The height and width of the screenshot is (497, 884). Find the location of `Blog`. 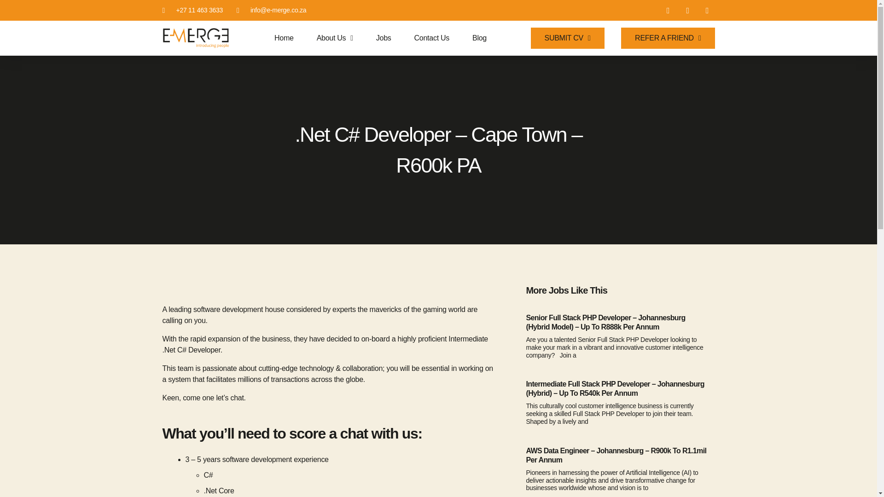

Blog is located at coordinates (479, 38).